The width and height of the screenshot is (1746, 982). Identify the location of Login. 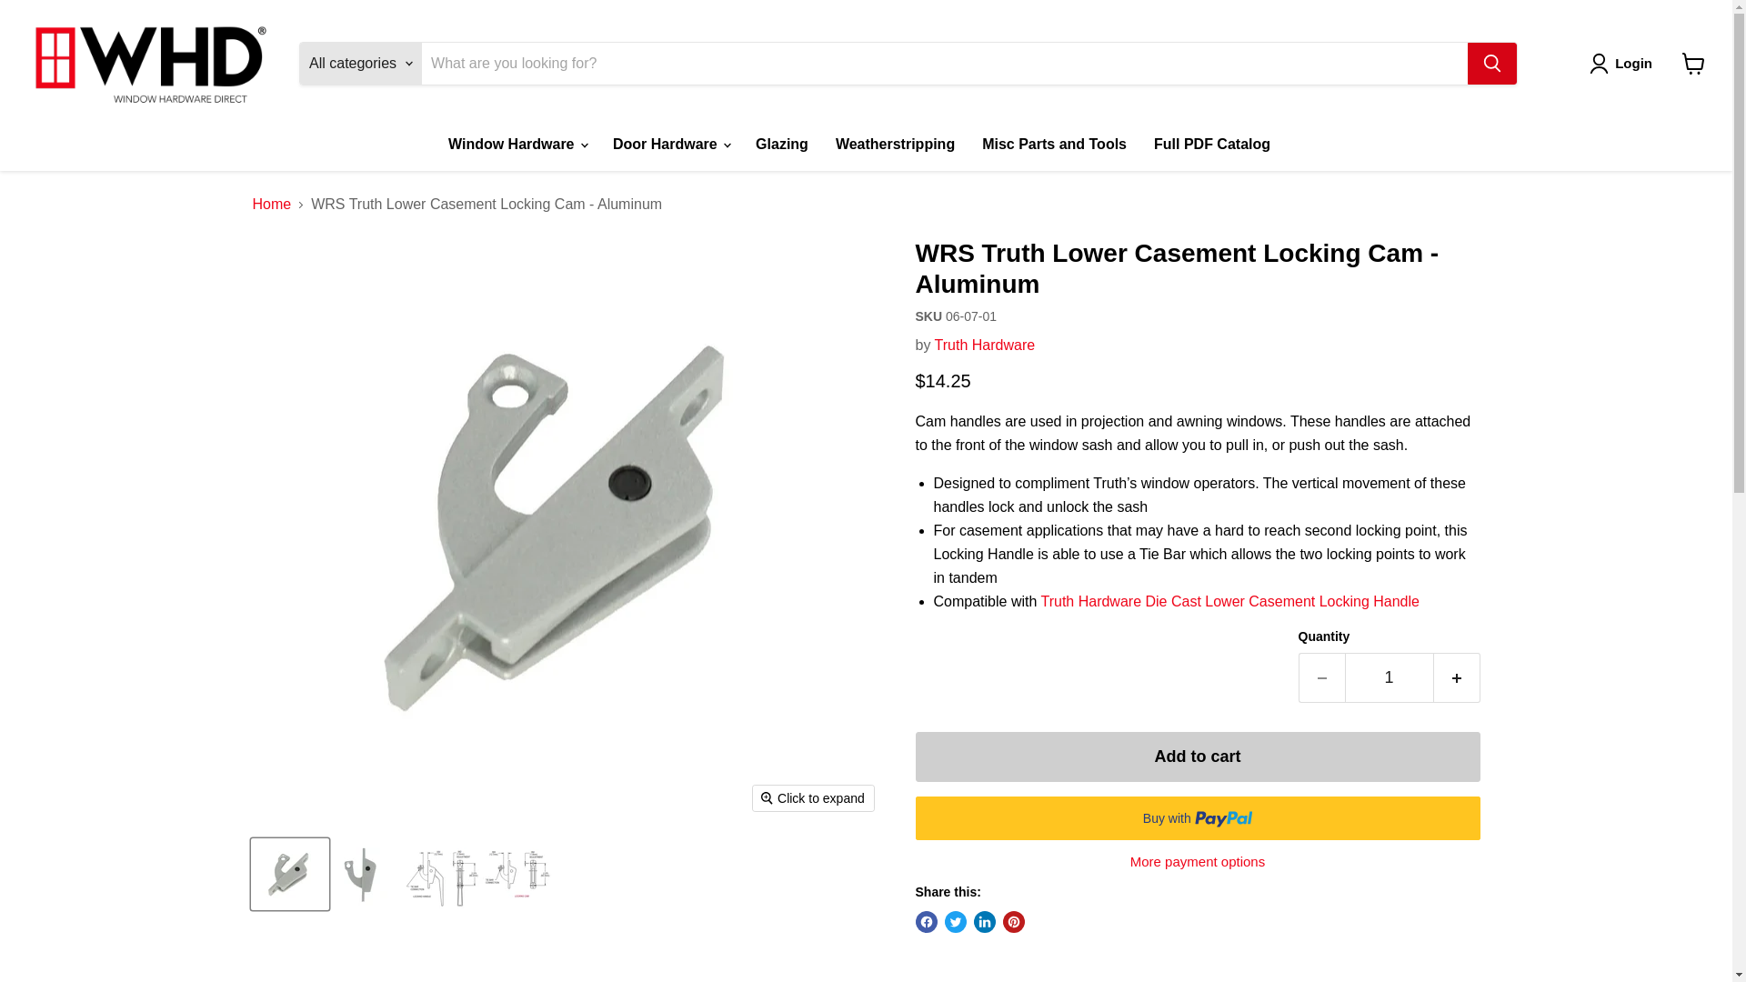
(1624, 64).